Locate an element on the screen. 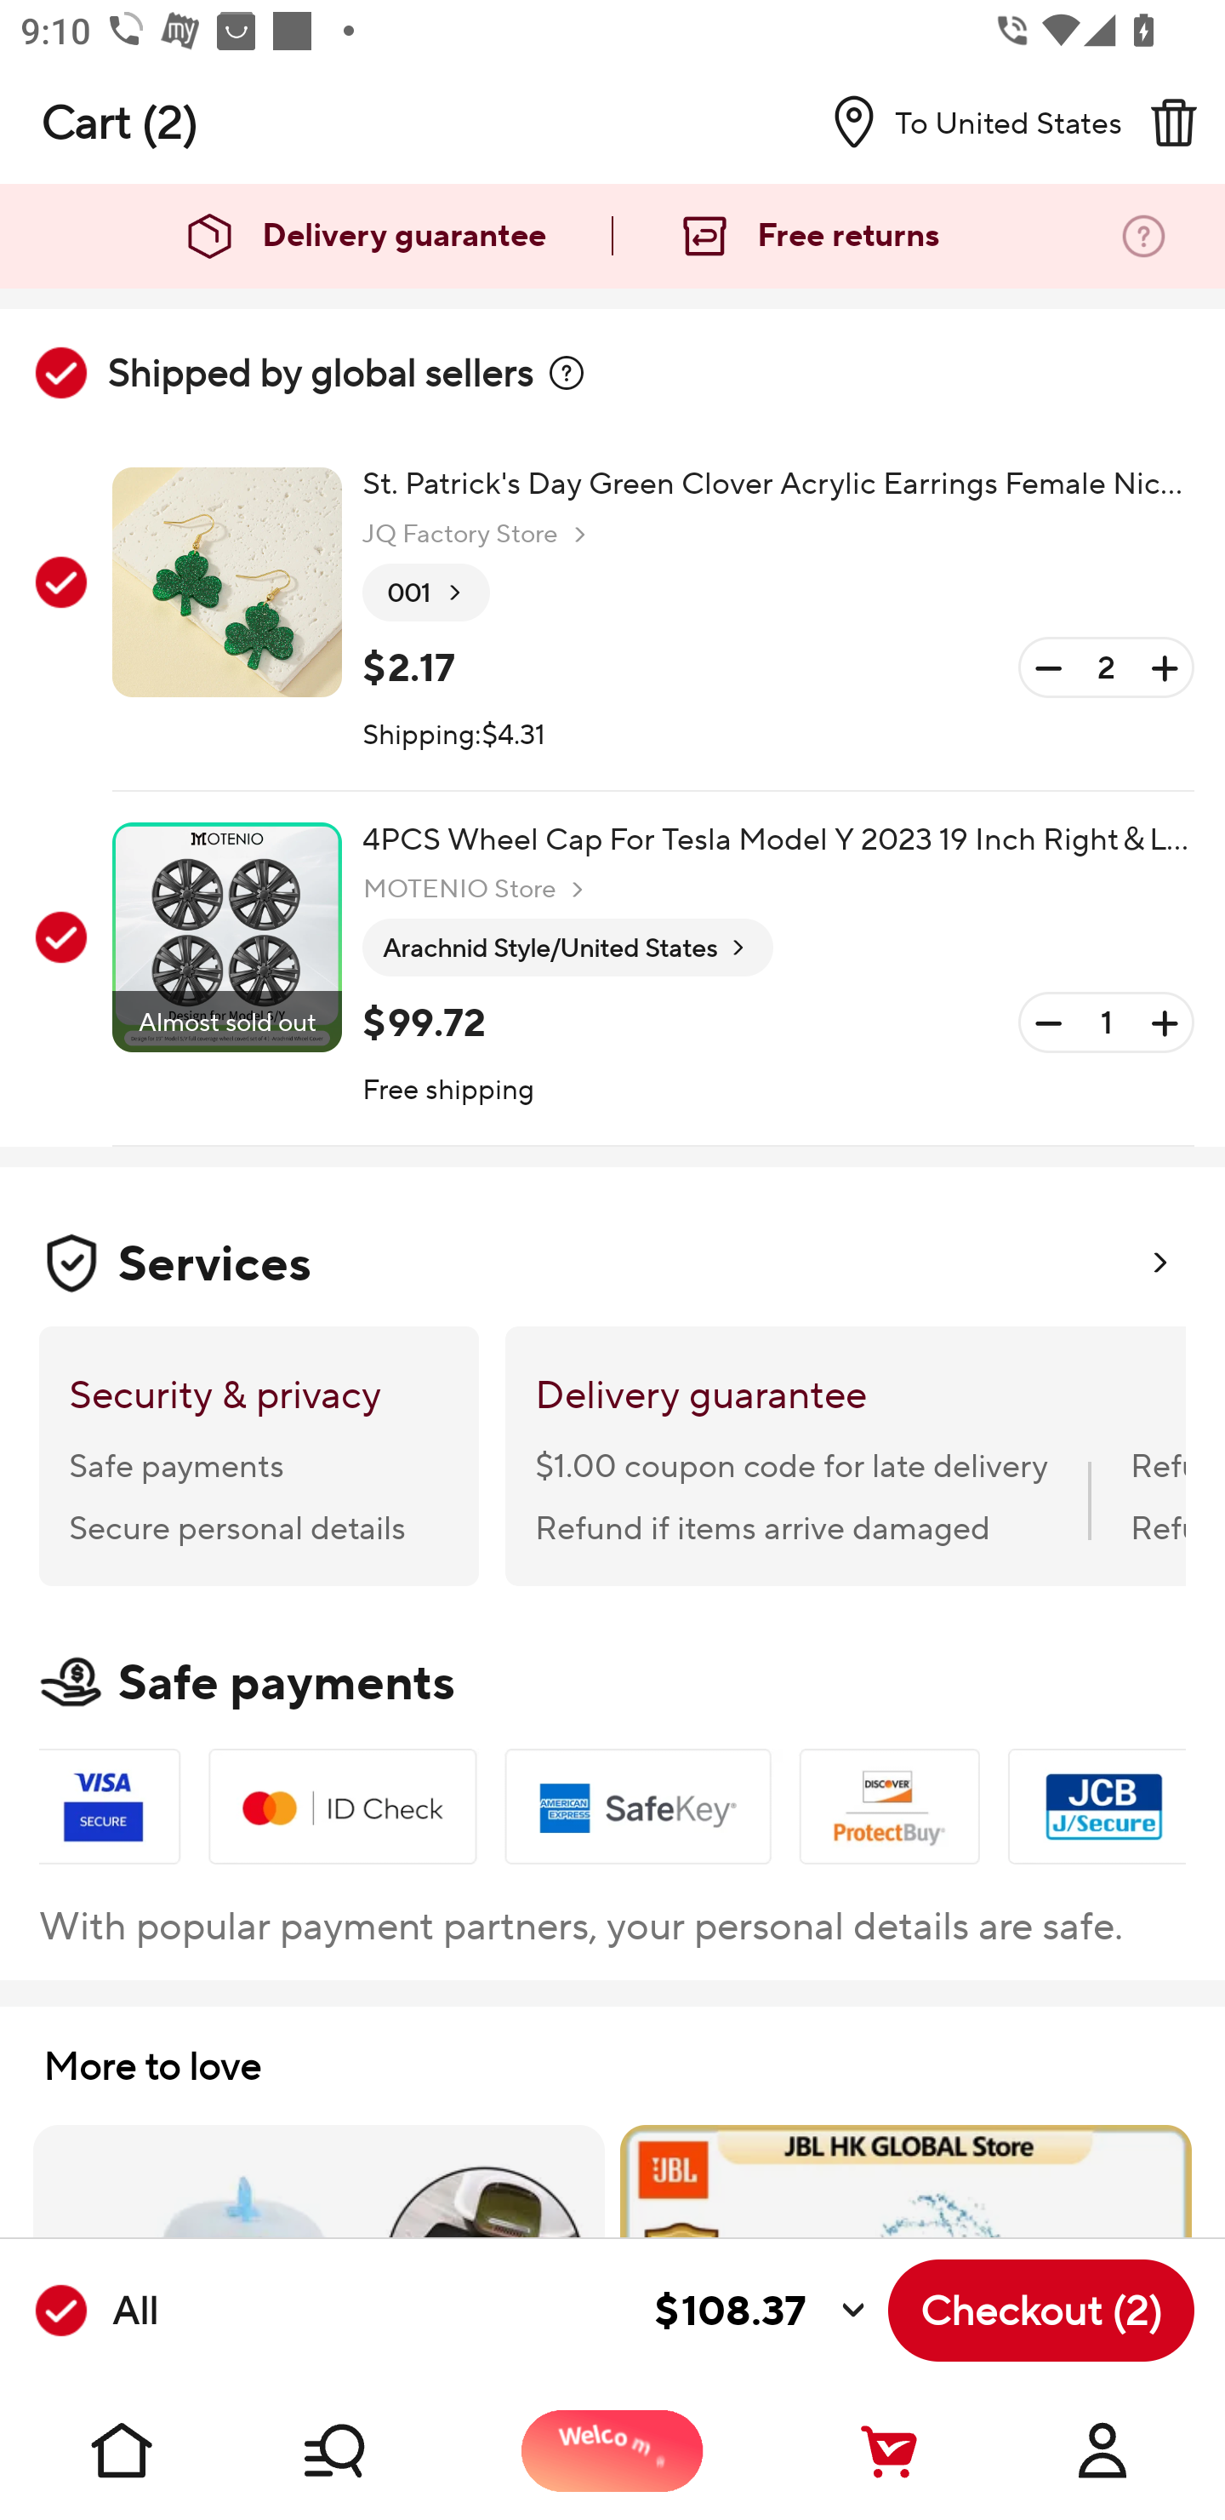   is located at coordinates (567, 373).